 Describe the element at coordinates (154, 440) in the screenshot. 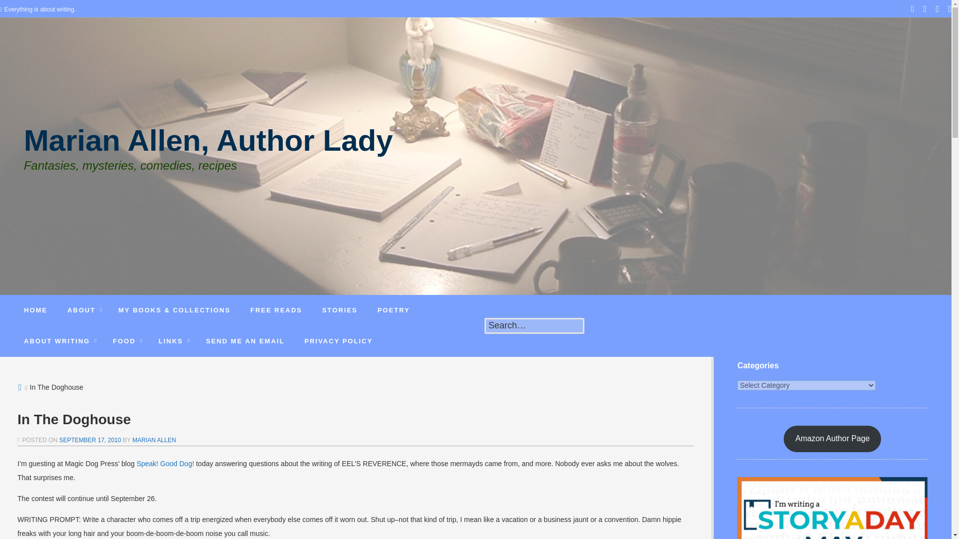

I see `View all posts by Marian Allen` at that location.